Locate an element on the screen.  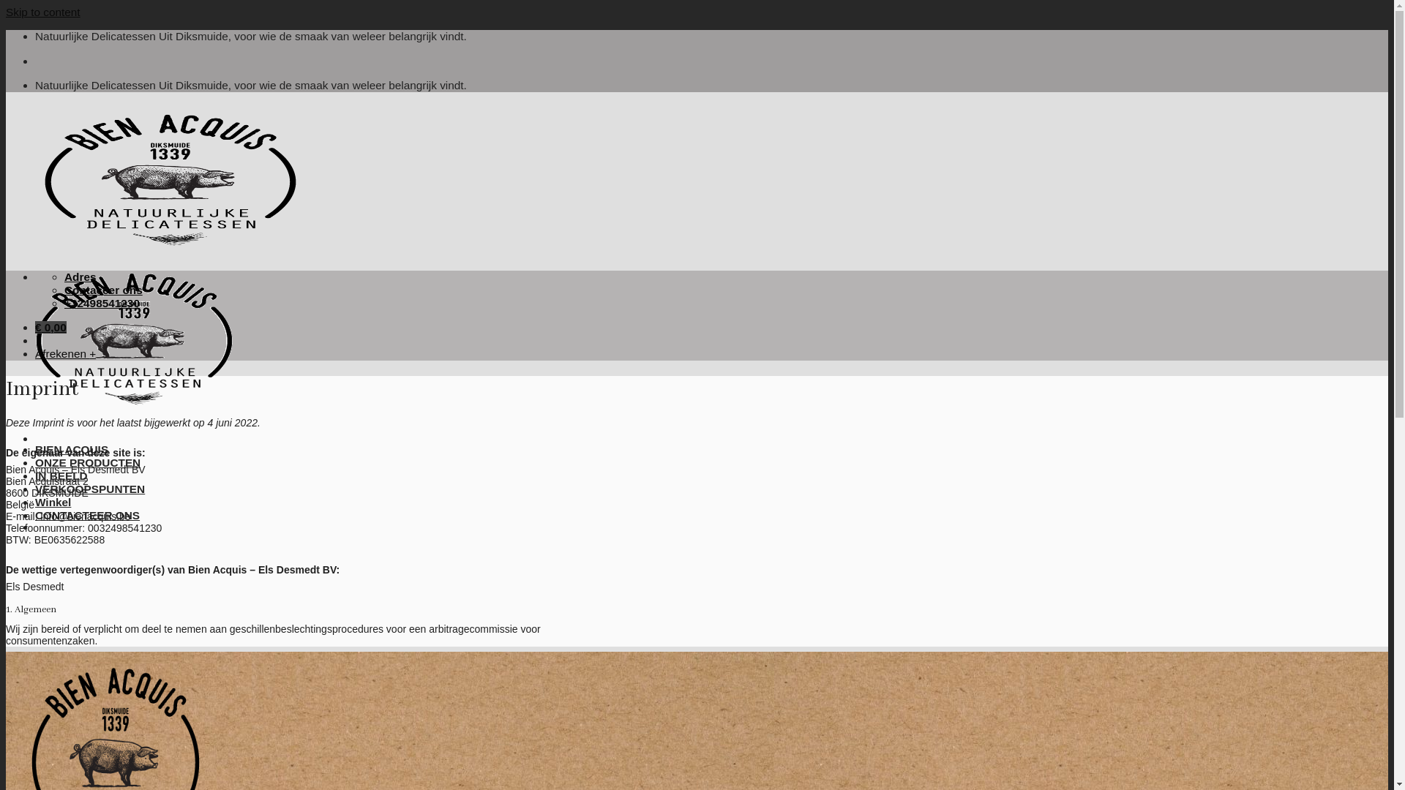
VERKOOPSPUNTEN is located at coordinates (90, 489).